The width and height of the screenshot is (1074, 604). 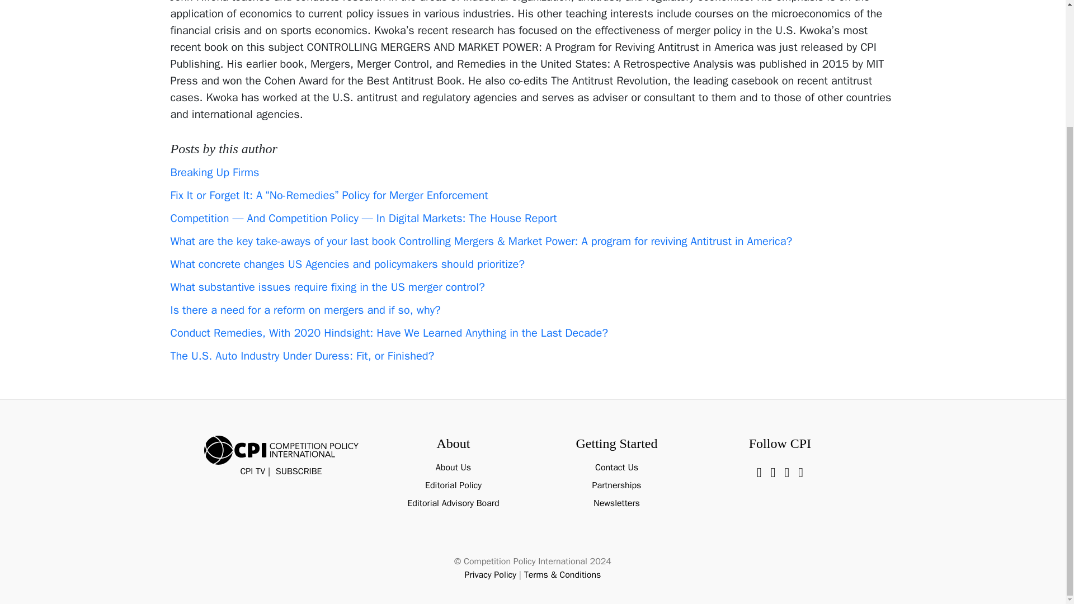 I want to click on Privacy Policy, so click(x=491, y=575).